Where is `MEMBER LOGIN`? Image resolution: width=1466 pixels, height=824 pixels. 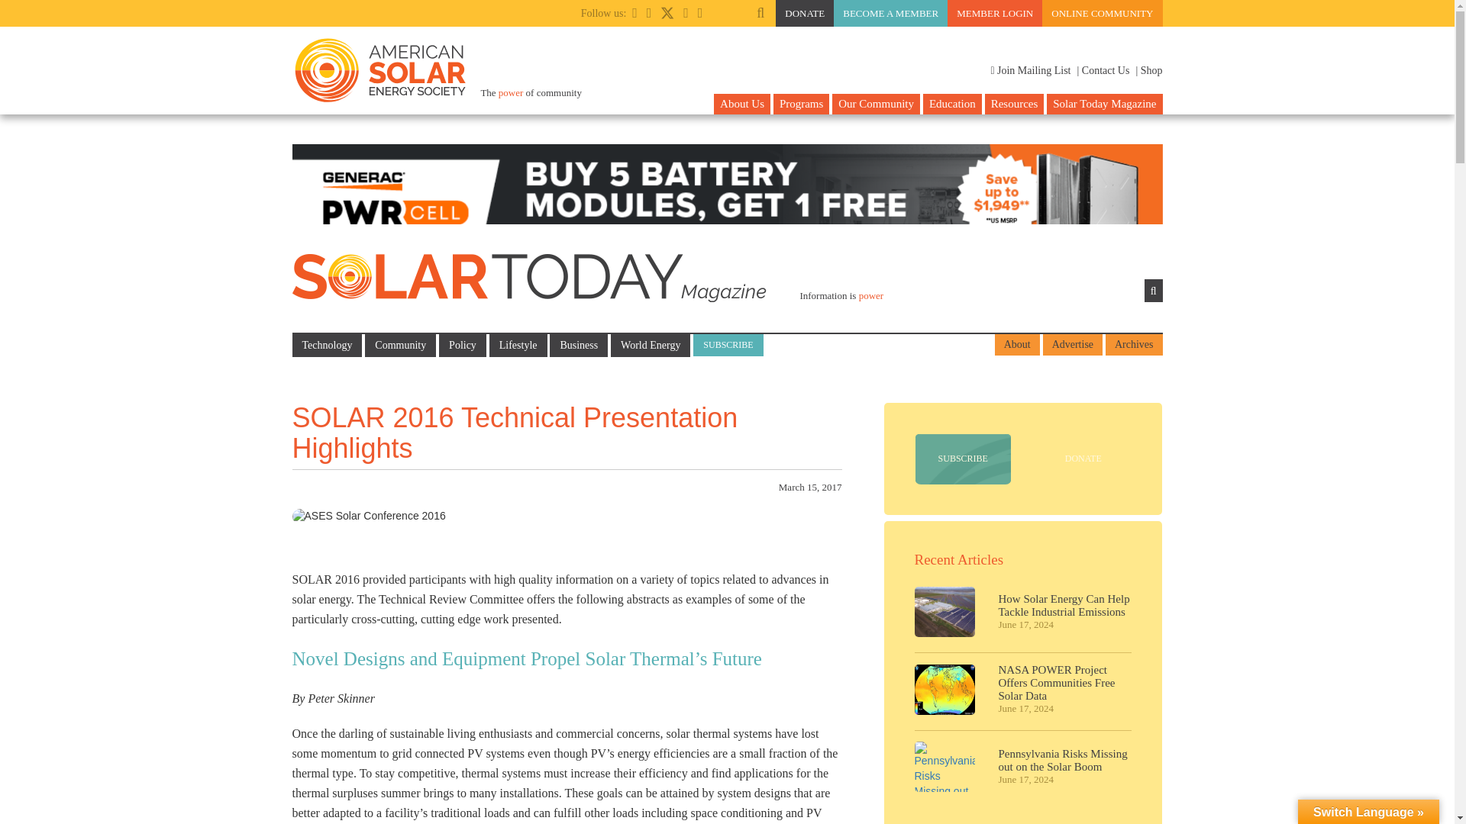
MEMBER LOGIN is located at coordinates (994, 13).